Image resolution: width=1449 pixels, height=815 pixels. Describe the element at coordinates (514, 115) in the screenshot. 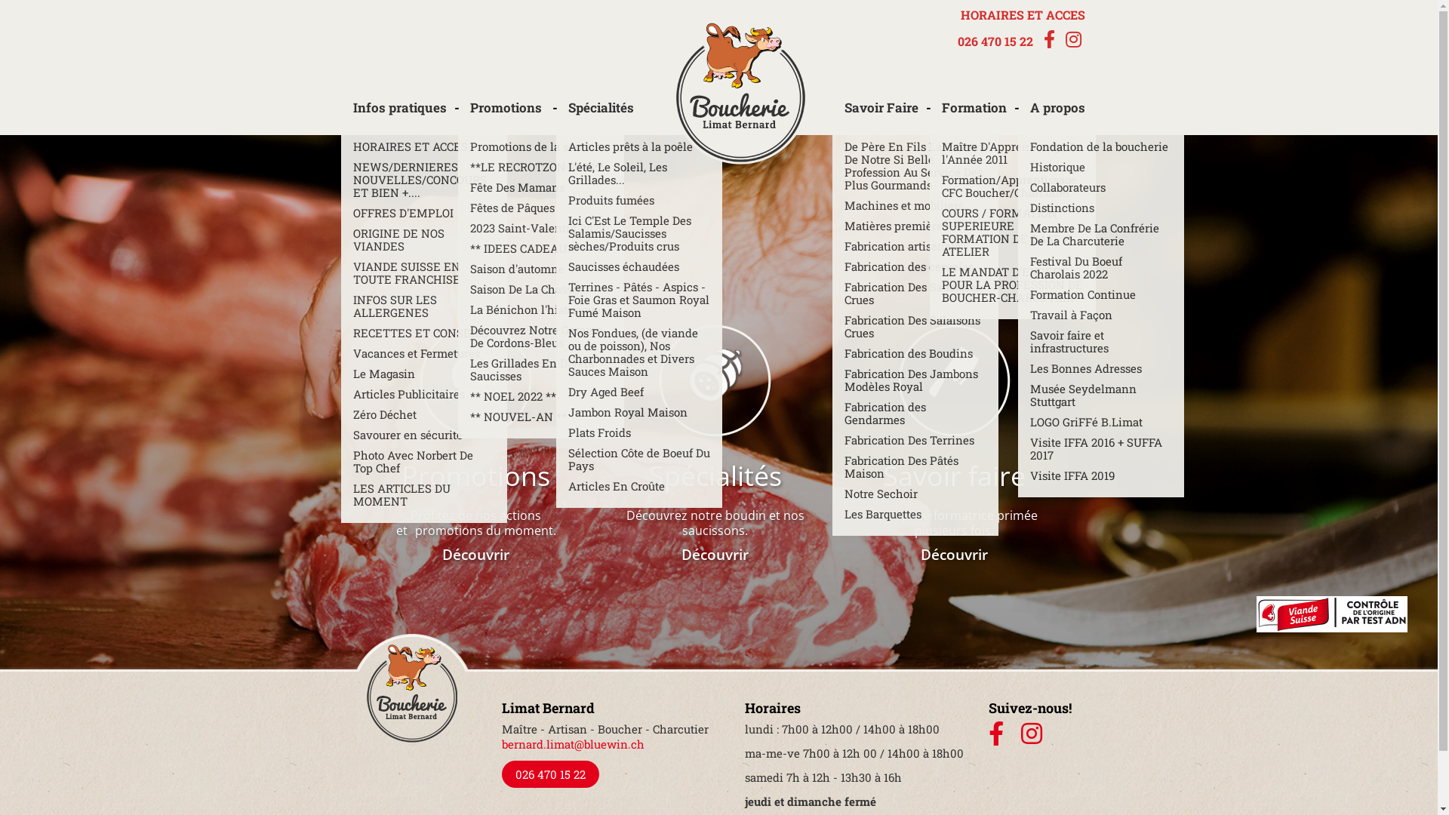

I see `Promotions` at that location.